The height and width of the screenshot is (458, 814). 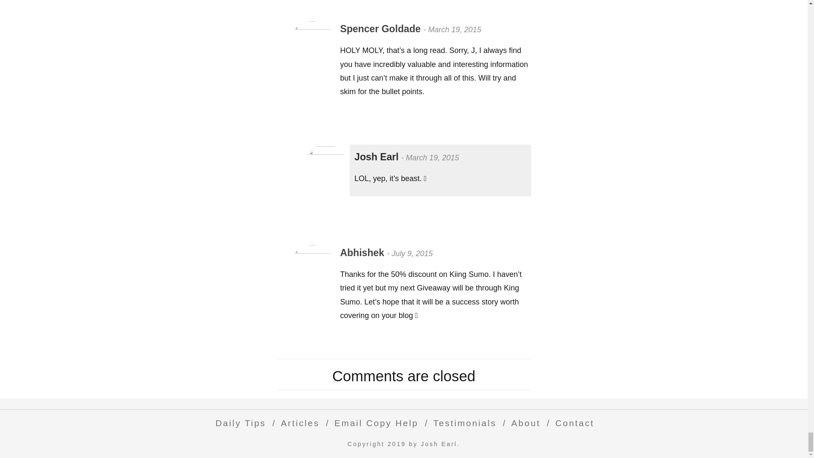 What do you see at coordinates (374, 423) in the screenshot?
I see `Email Copy Help` at bounding box center [374, 423].